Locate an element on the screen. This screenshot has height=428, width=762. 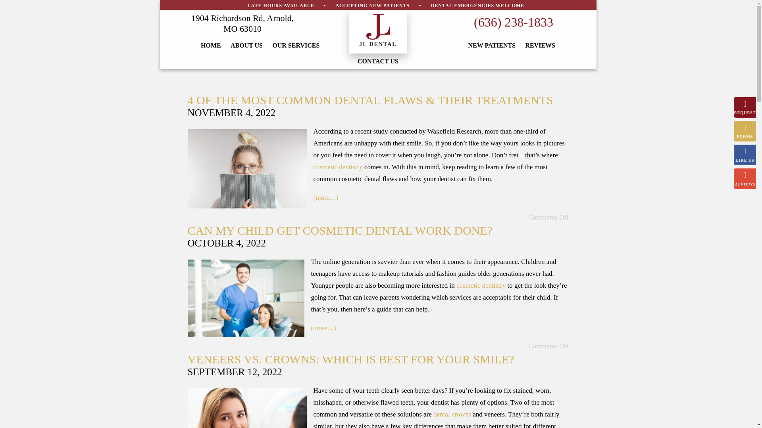
HOME is located at coordinates (210, 46).